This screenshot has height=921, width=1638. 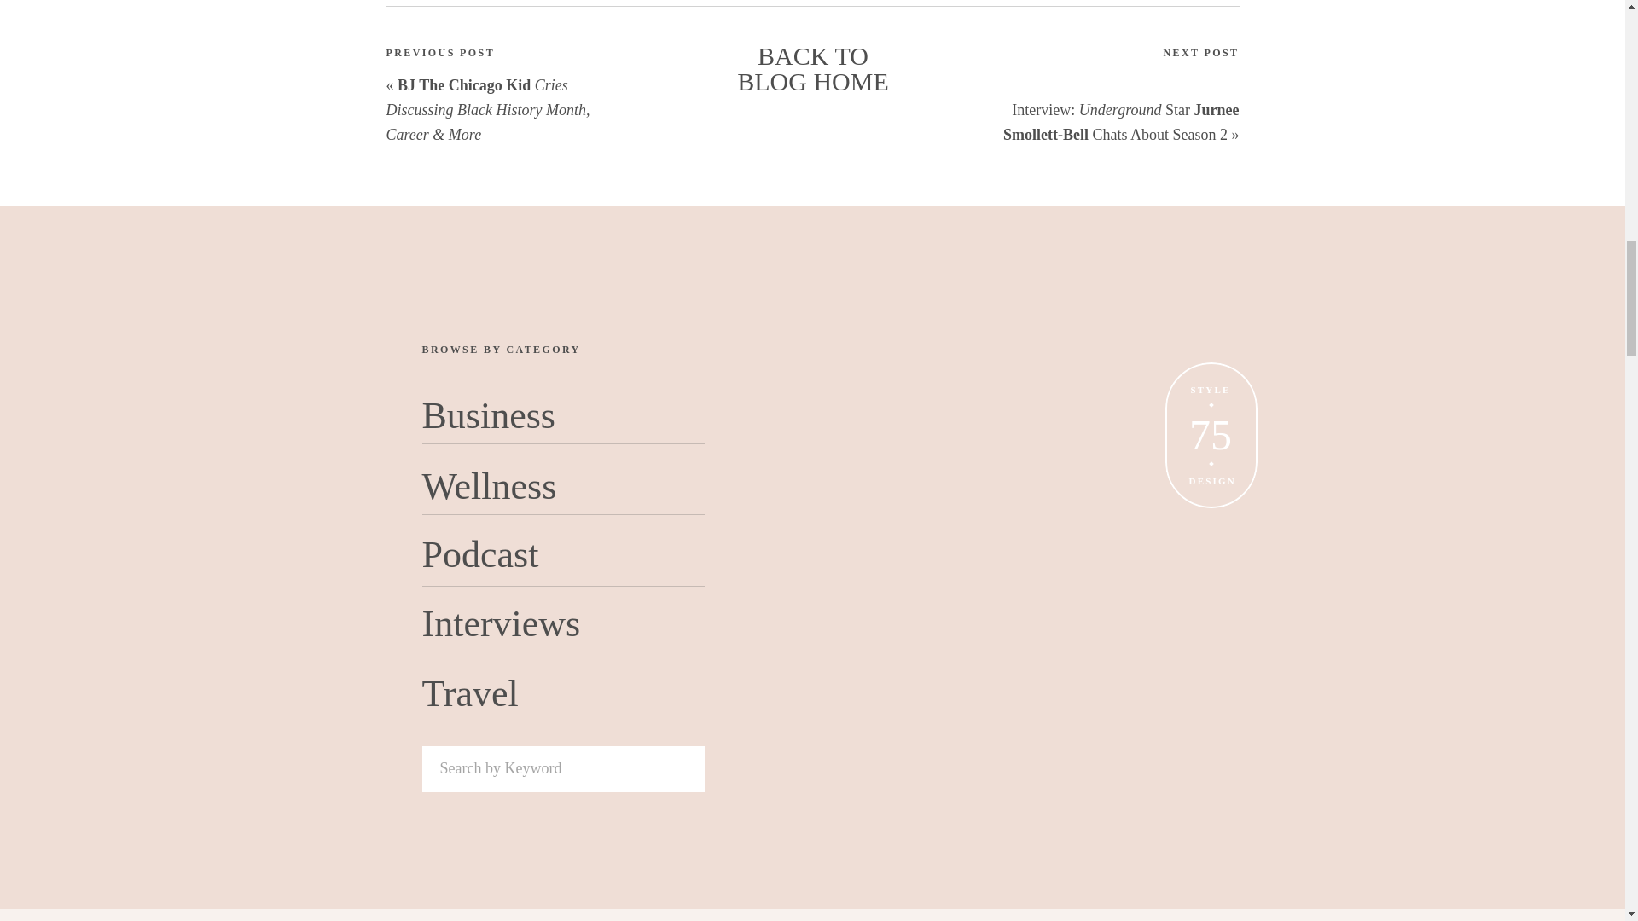 I want to click on For Entrepreneurs, so click(x=1179, y=455).